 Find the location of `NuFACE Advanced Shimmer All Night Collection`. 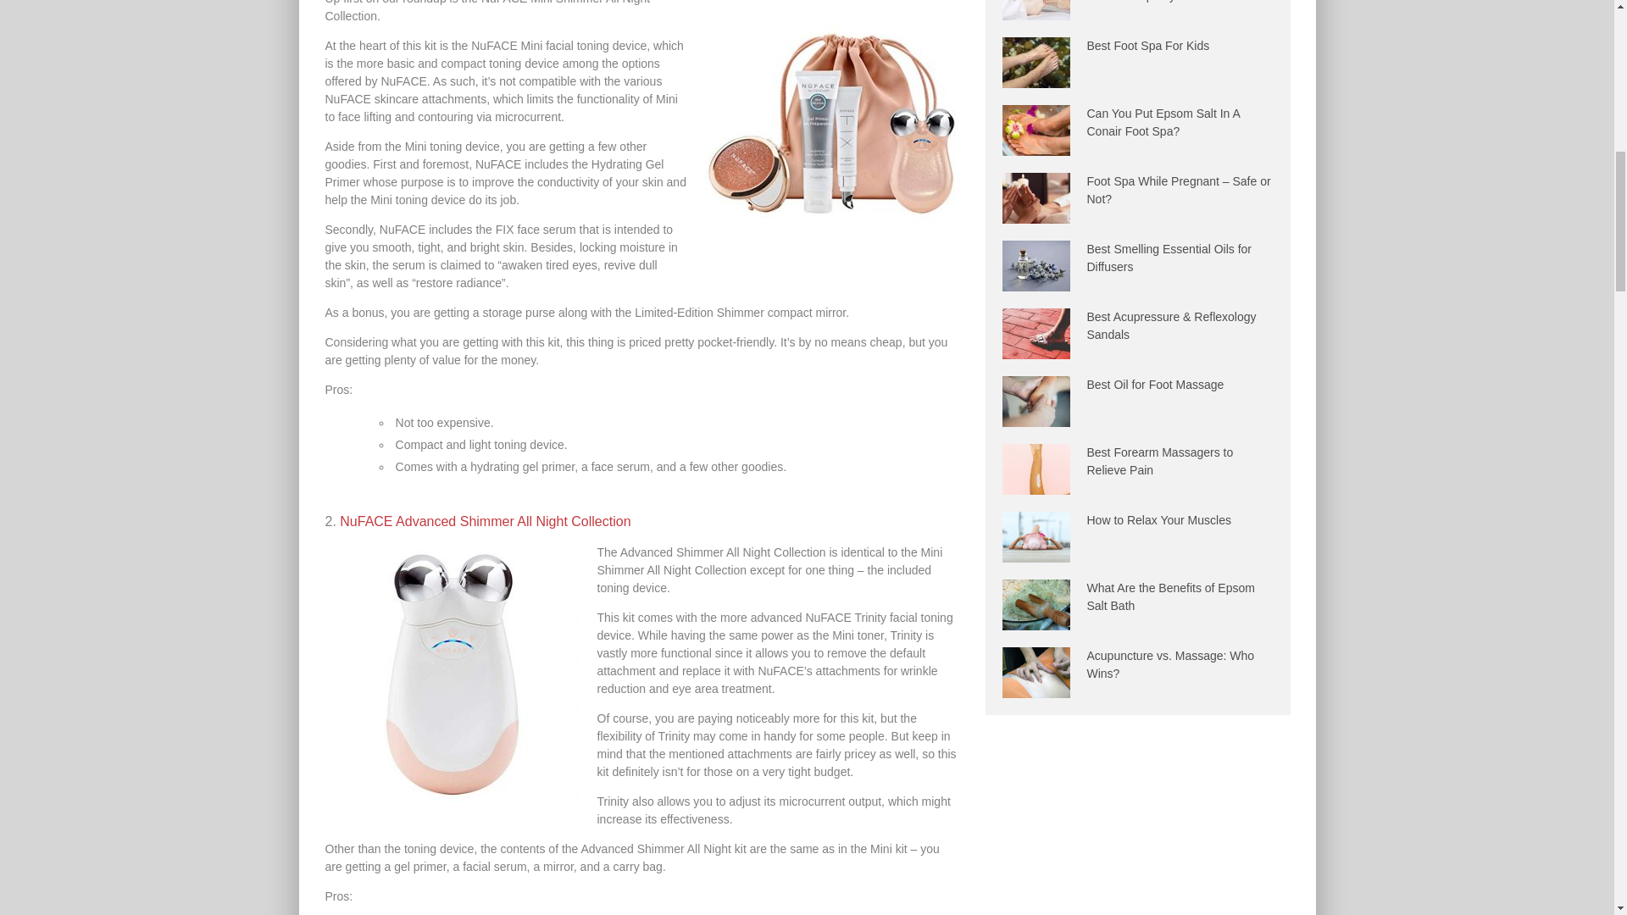

NuFACE Advanced Shimmer All Night Collection is located at coordinates (485, 521).